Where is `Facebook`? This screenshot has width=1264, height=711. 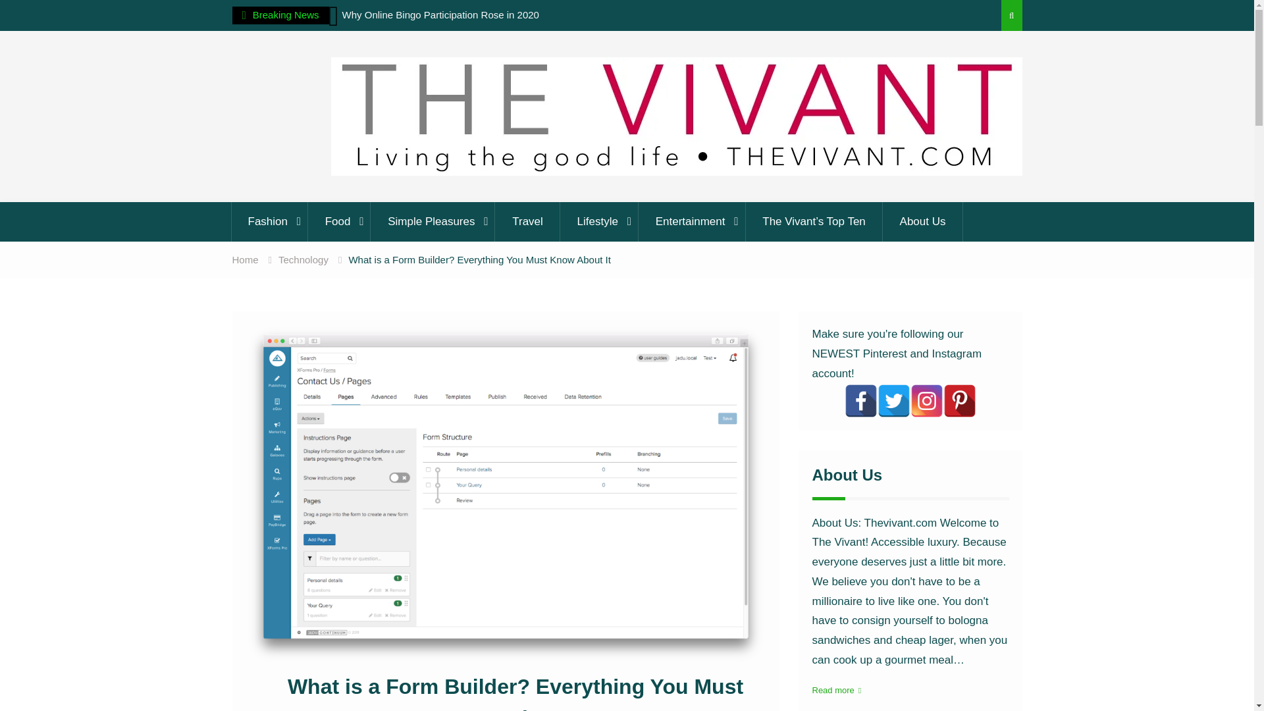
Facebook is located at coordinates (860, 400).